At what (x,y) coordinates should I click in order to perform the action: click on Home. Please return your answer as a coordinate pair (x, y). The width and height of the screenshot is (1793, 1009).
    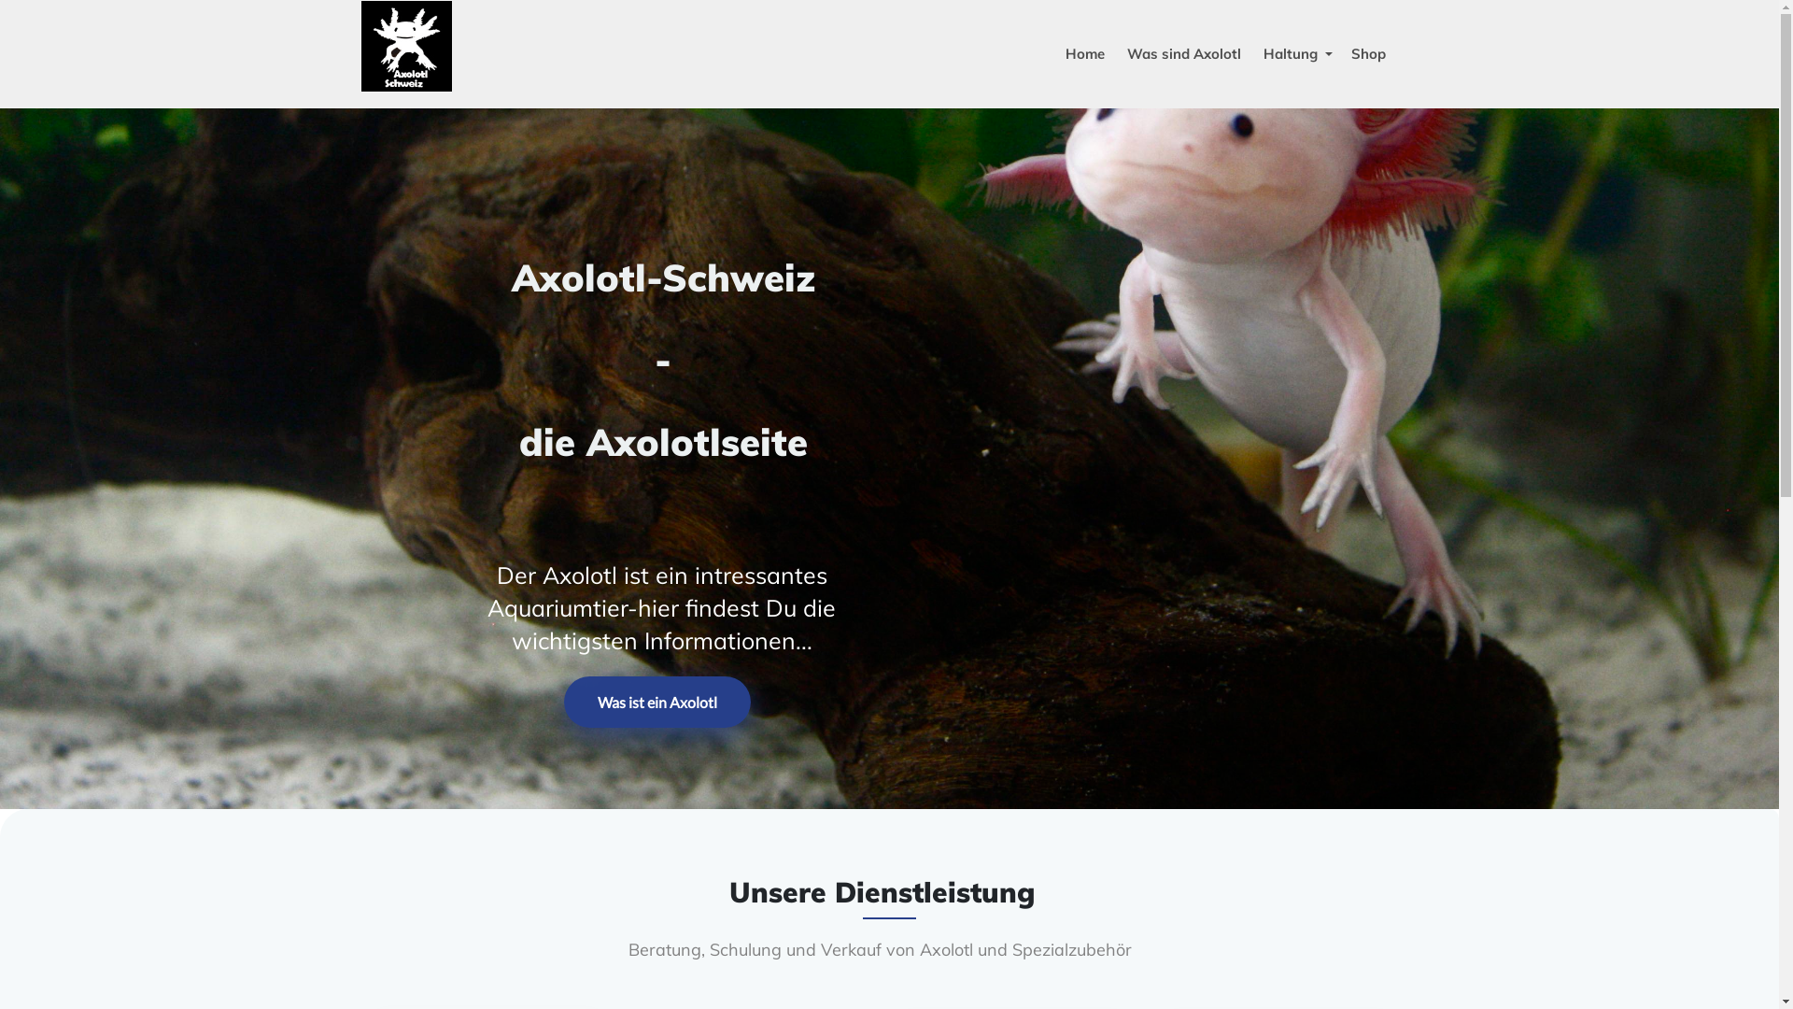
    Looking at the image, I should click on (1085, 54).